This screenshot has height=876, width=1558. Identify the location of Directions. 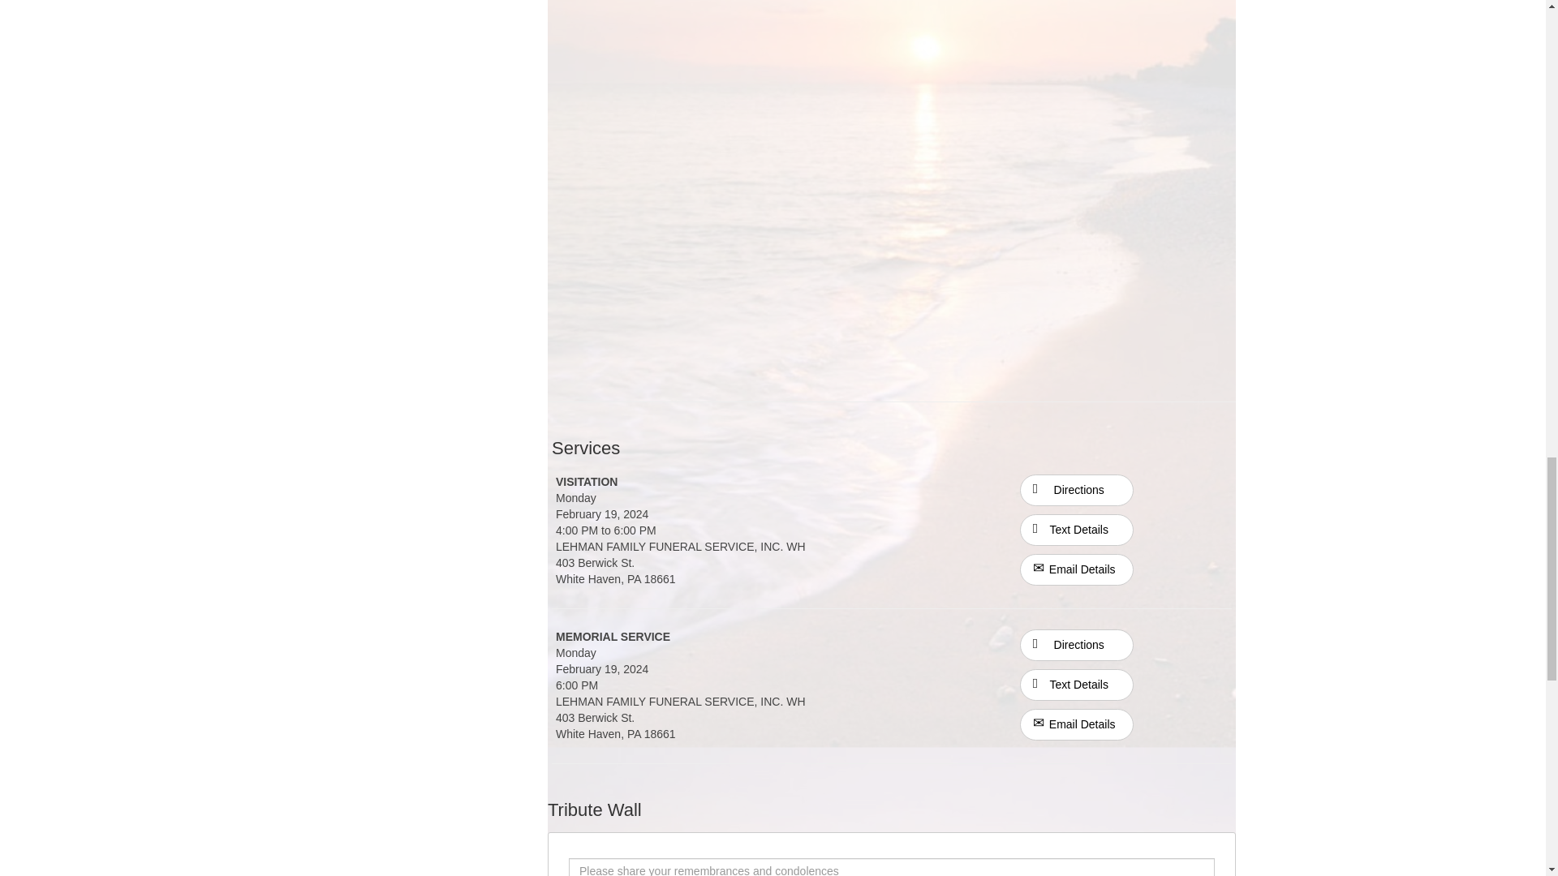
(1077, 646).